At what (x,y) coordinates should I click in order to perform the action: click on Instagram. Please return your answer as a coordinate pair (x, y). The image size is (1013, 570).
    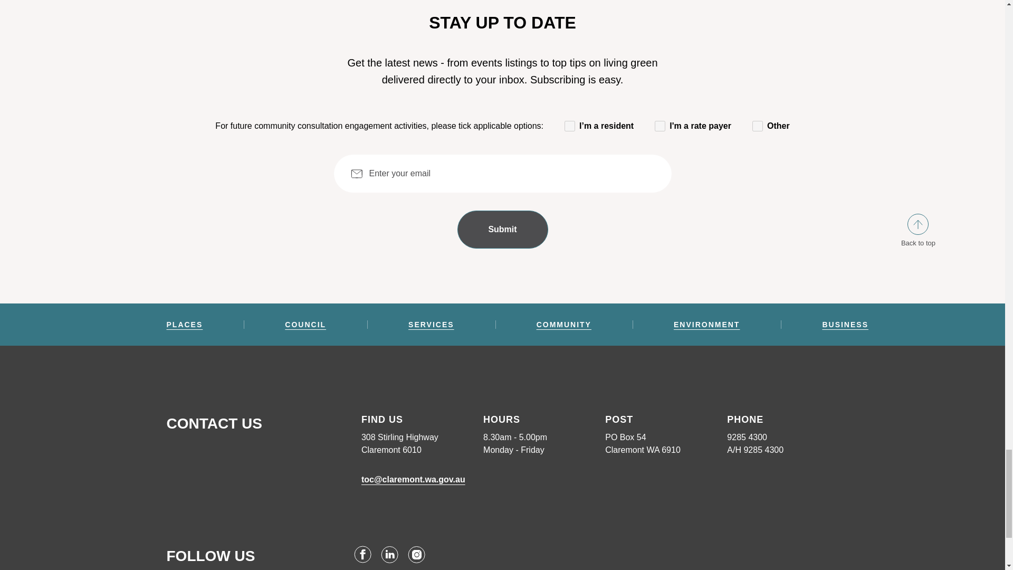
    Looking at the image, I should click on (417, 554).